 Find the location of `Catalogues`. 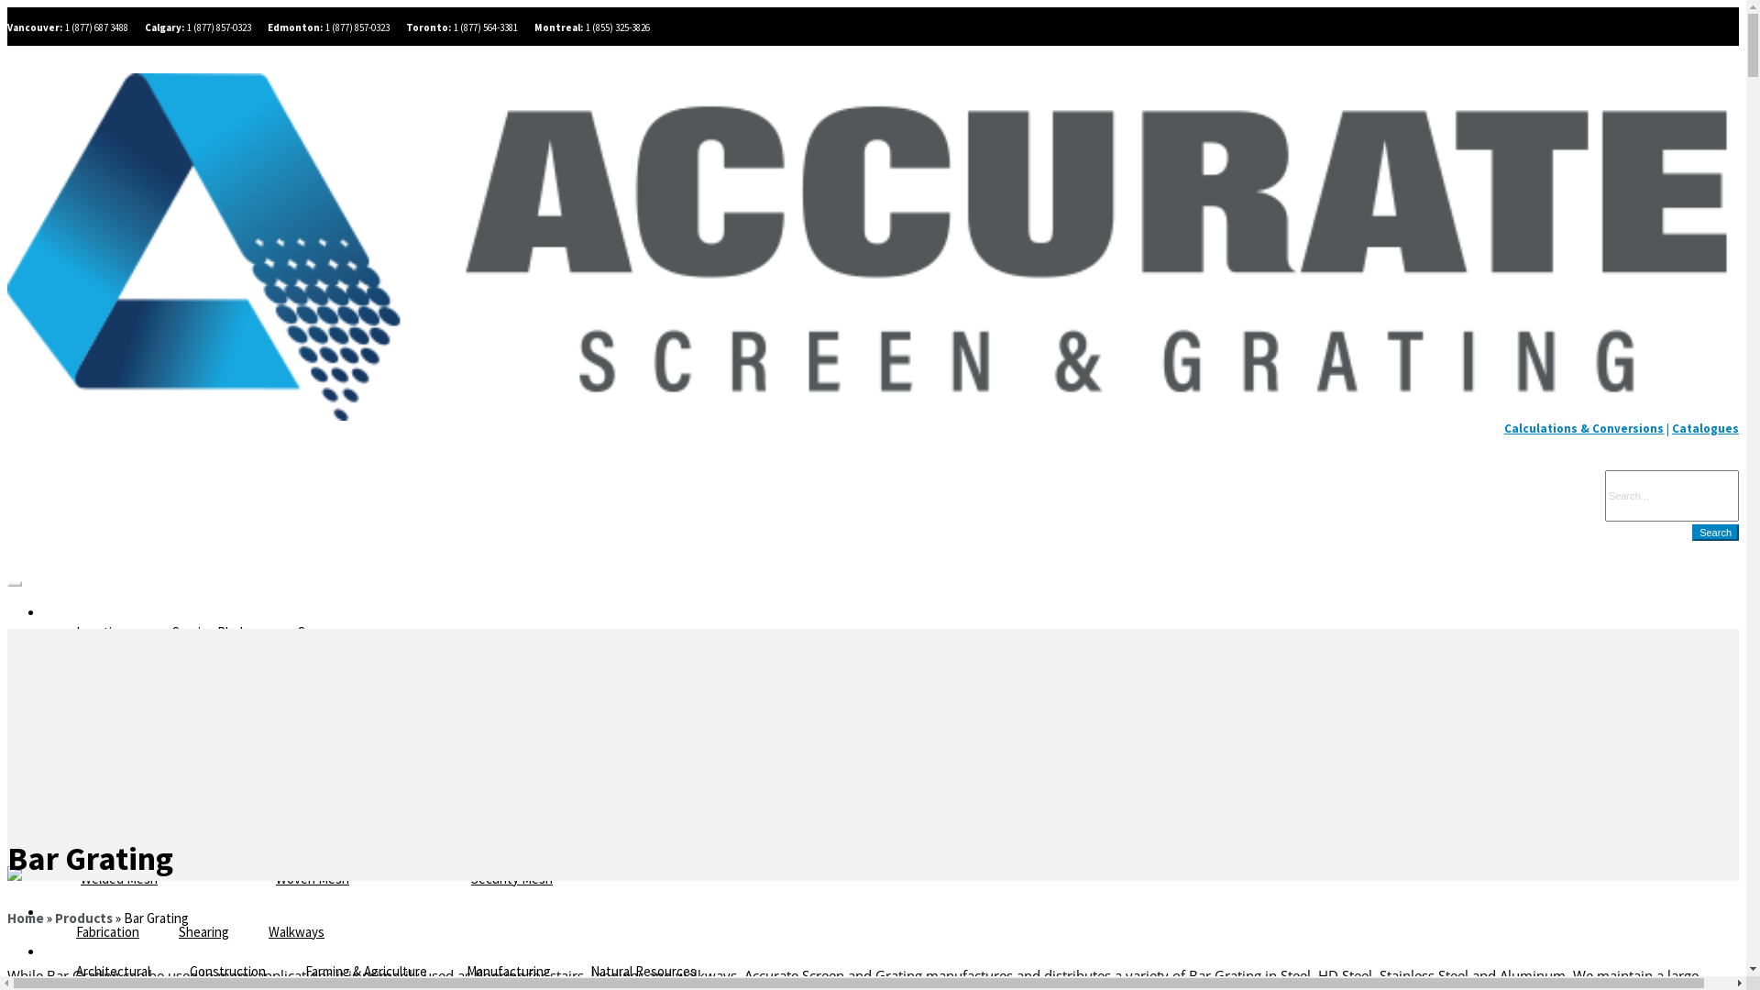

Catalogues is located at coordinates (1705, 429).